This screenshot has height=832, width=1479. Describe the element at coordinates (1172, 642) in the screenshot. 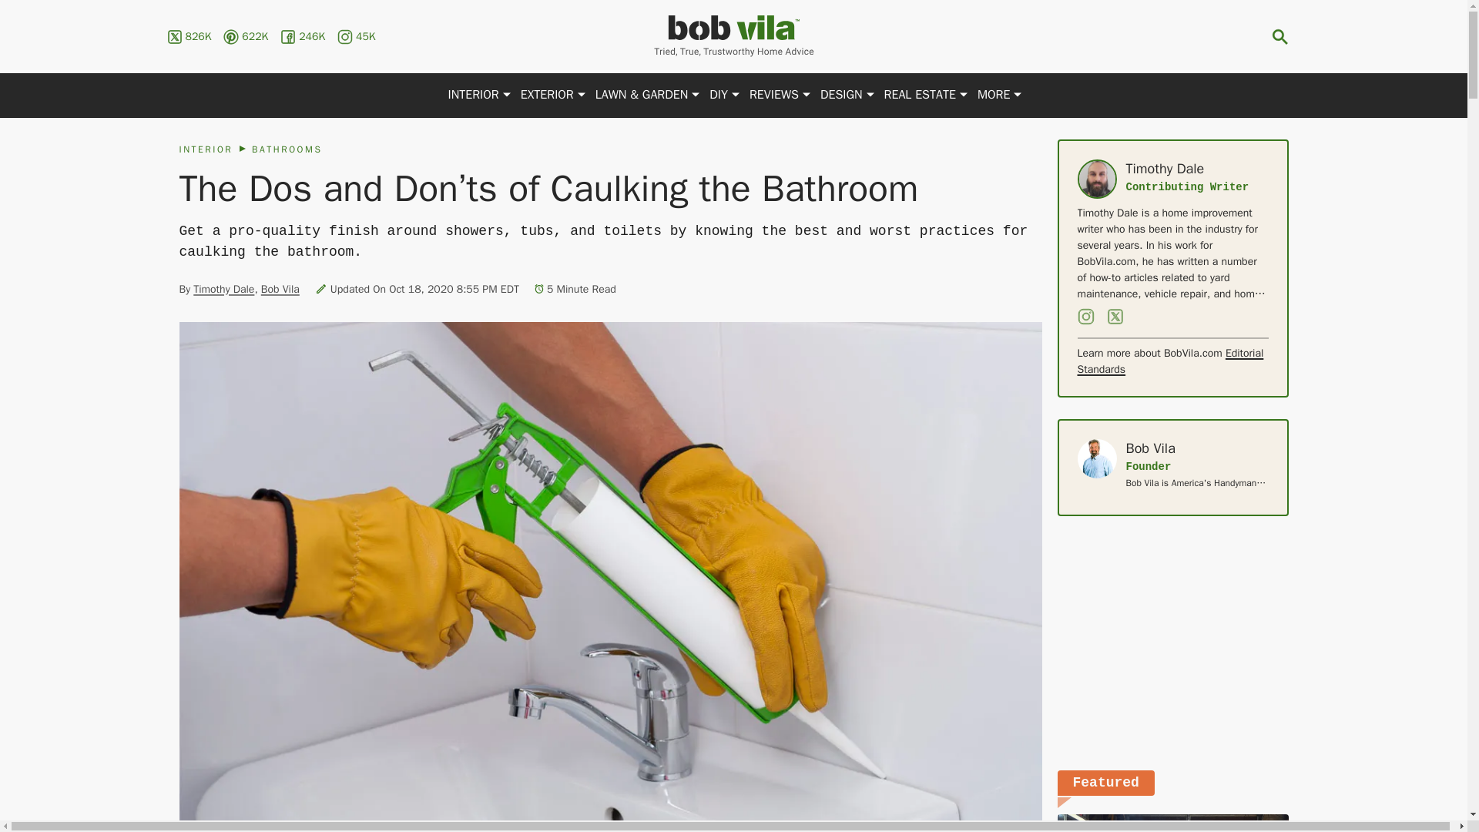

I see `3rd party ad content` at that location.